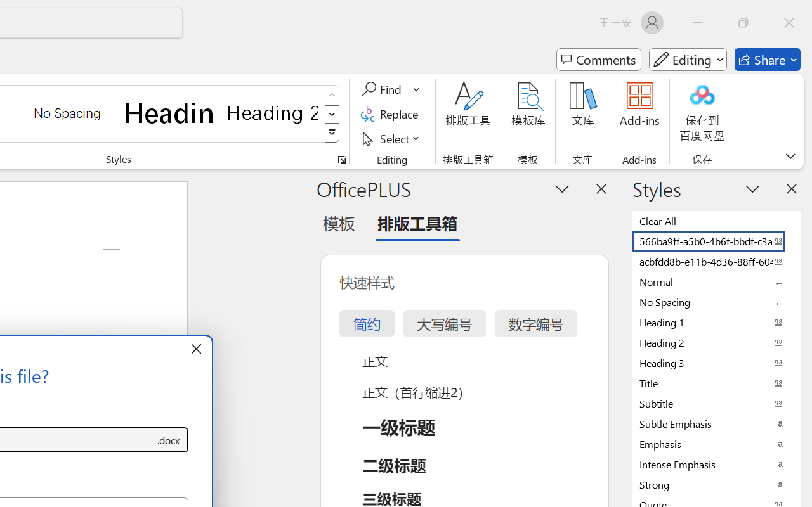 This screenshot has width=812, height=507. I want to click on Replace..., so click(392, 114).